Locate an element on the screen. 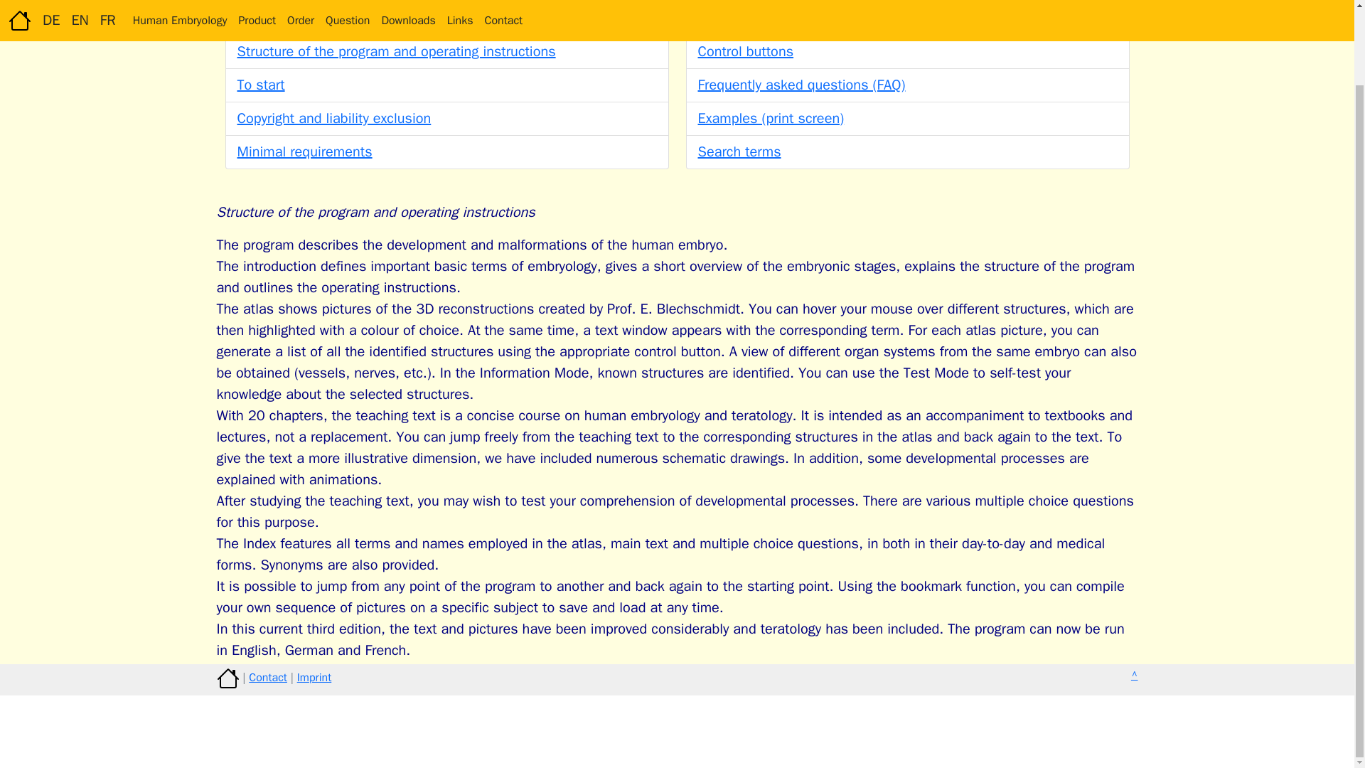 The image size is (1365, 768). Start is located at coordinates (252, 17).